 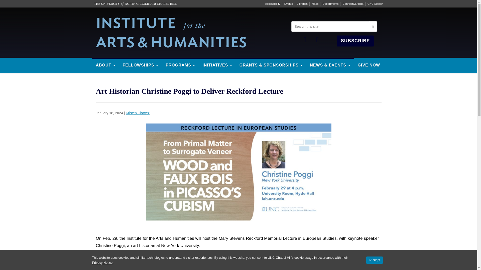 What do you see at coordinates (302, 4) in the screenshot?
I see `Libraries` at bounding box center [302, 4].